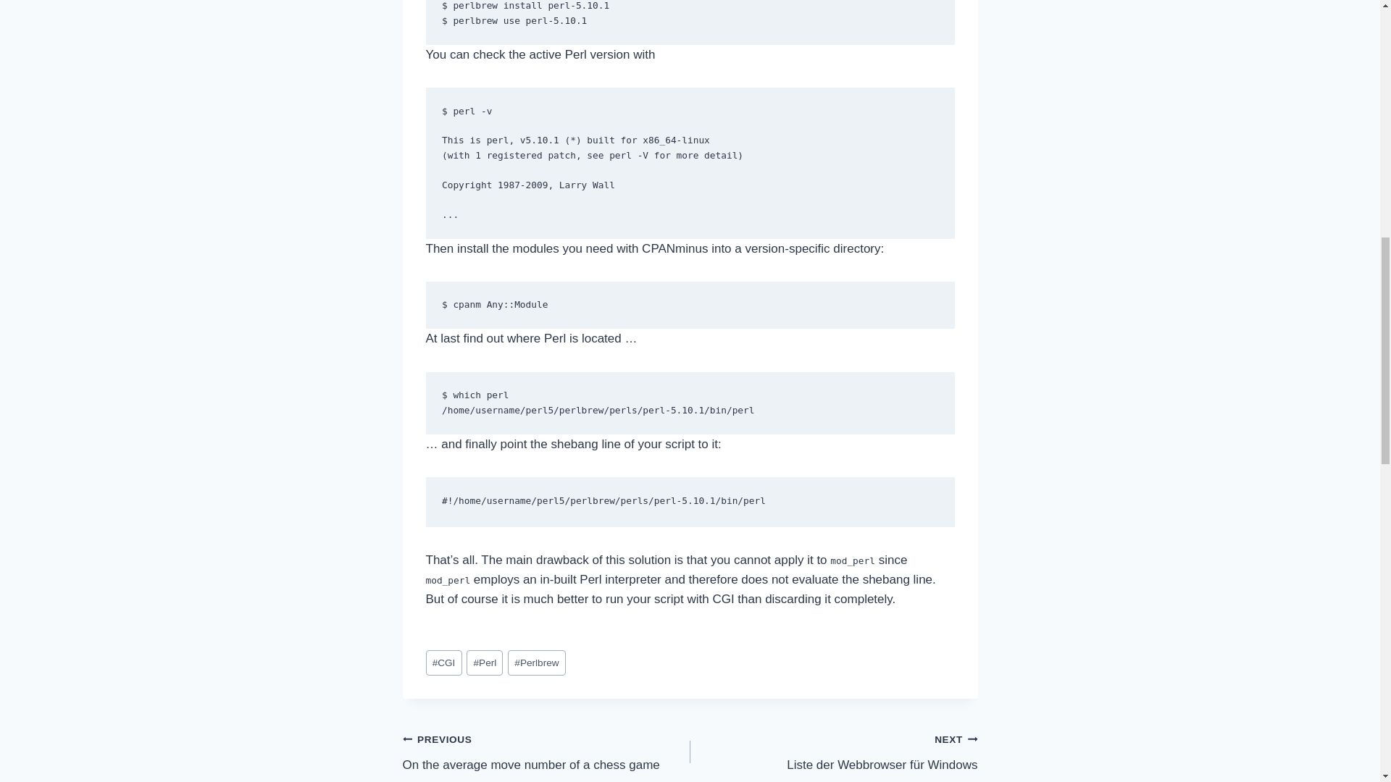 This screenshot has width=1391, height=782. Describe the element at coordinates (484, 663) in the screenshot. I see `Perl` at that location.